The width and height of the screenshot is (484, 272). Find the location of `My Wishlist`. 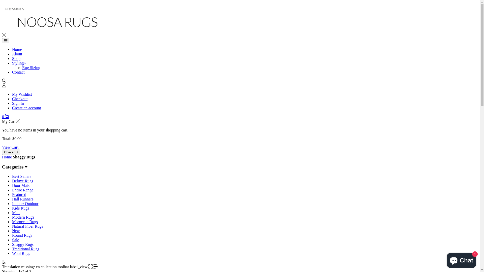

My Wishlist is located at coordinates (22, 94).